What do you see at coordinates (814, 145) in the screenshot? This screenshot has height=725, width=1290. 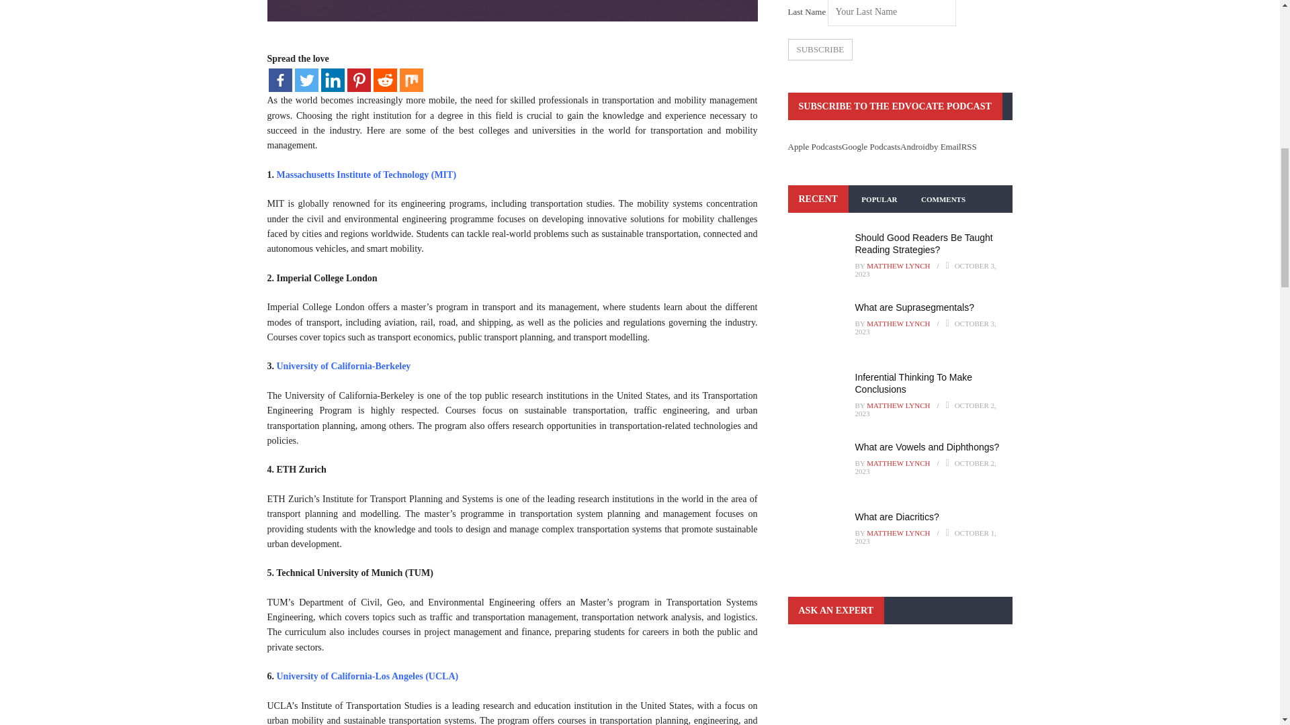 I see `Subscribe on Apple Podcasts` at bounding box center [814, 145].